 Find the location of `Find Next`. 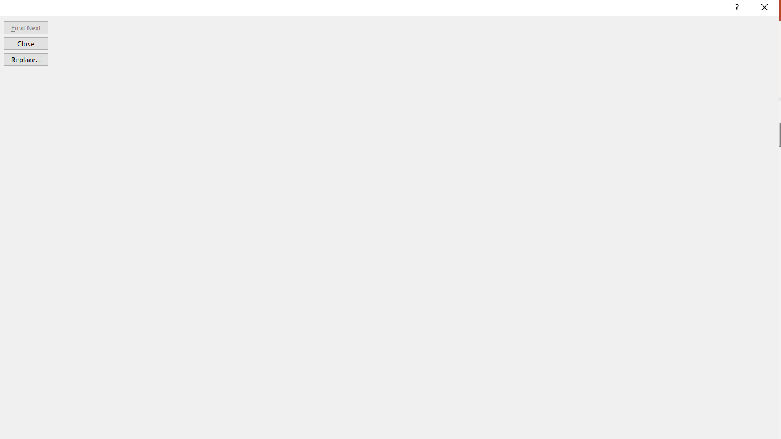

Find Next is located at coordinates (26, 27).